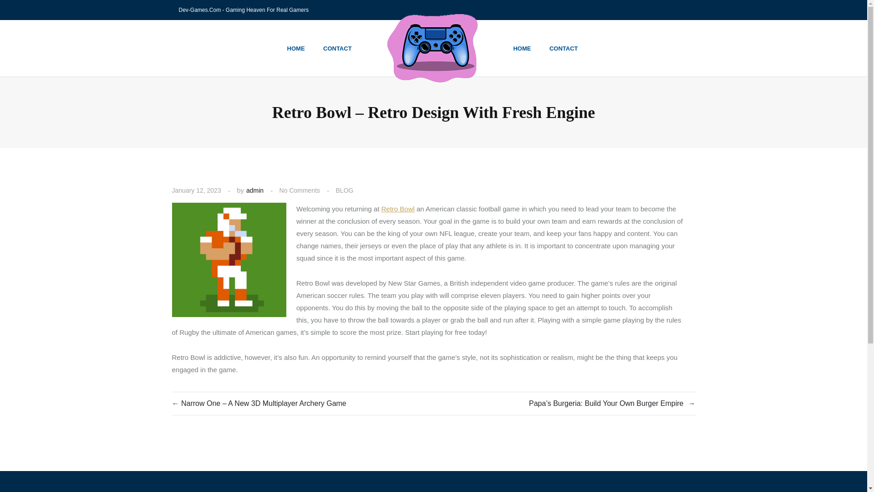 The image size is (874, 492). Describe the element at coordinates (522, 48) in the screenshot. I see `HOME` at that location.